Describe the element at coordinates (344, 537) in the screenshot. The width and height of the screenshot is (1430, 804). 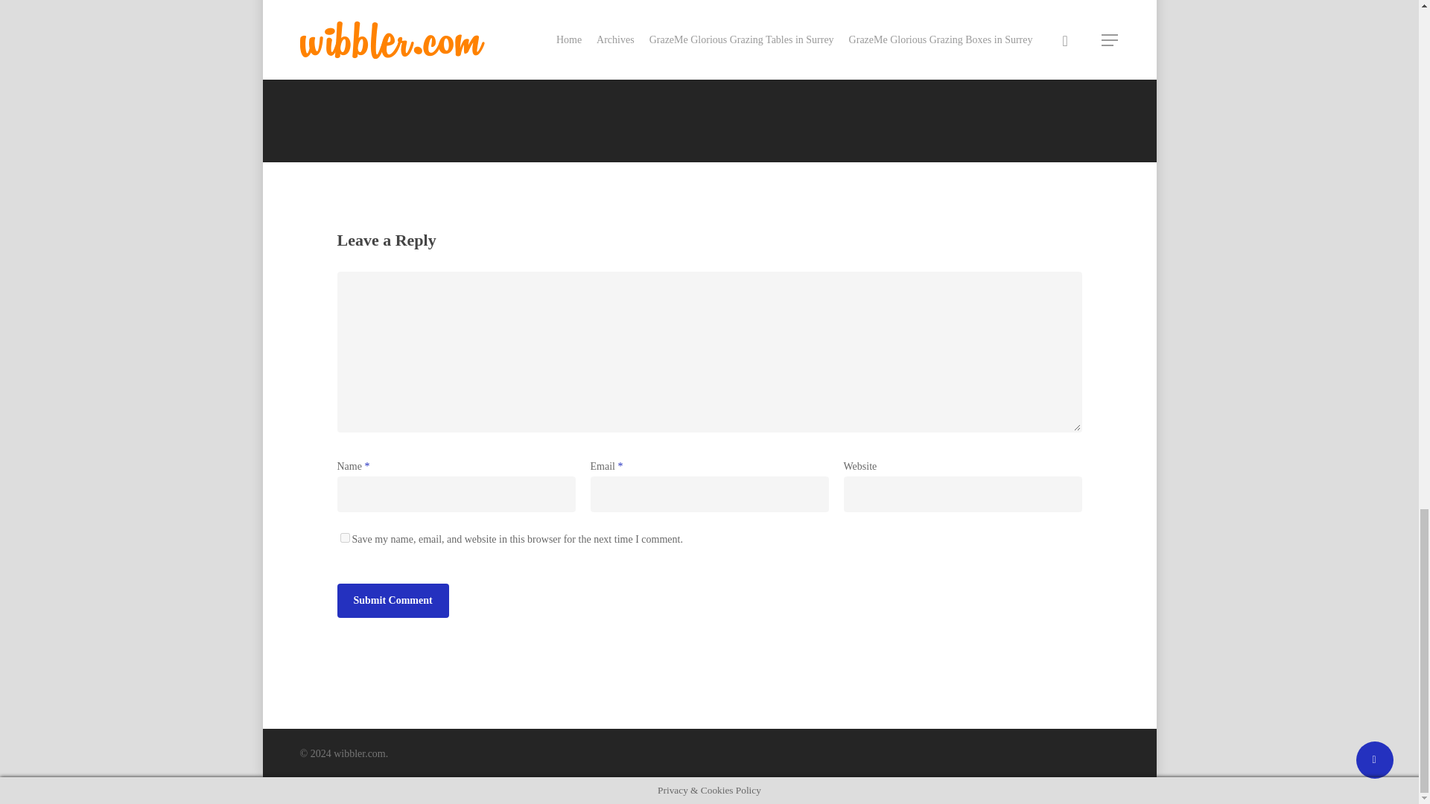
I see `yes` at that location.